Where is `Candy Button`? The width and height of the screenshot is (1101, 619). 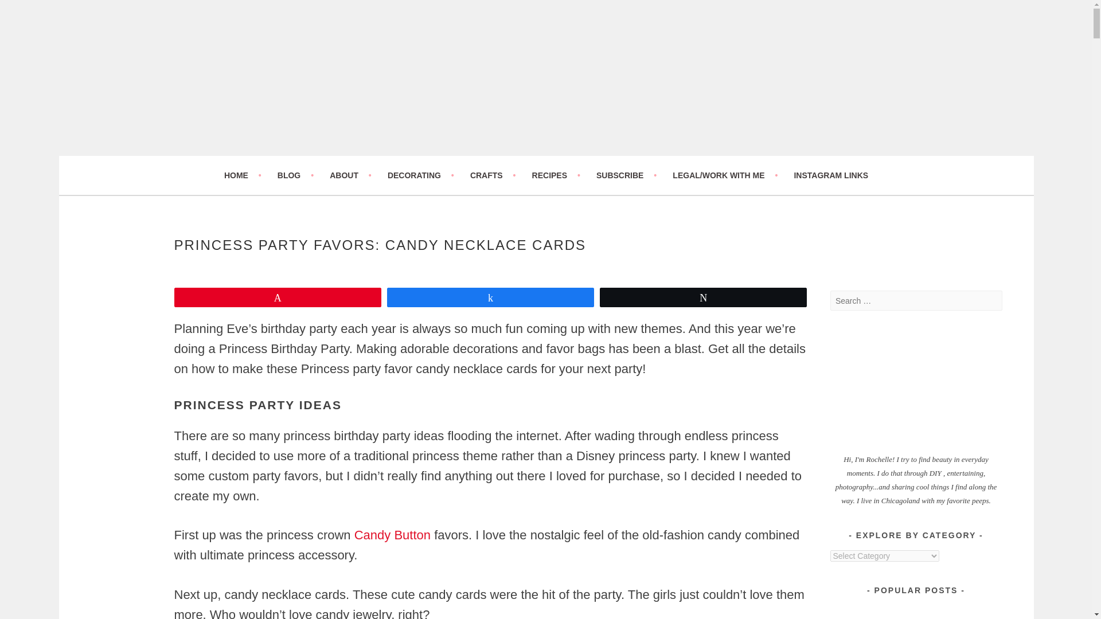 Candy Button is located at coordinates (391, 535).